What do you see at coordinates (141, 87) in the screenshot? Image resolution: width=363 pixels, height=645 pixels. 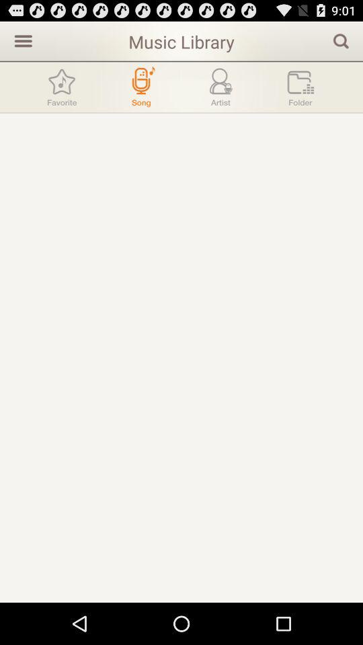 I see `see a list of songs` at bounding box center [141, 87].